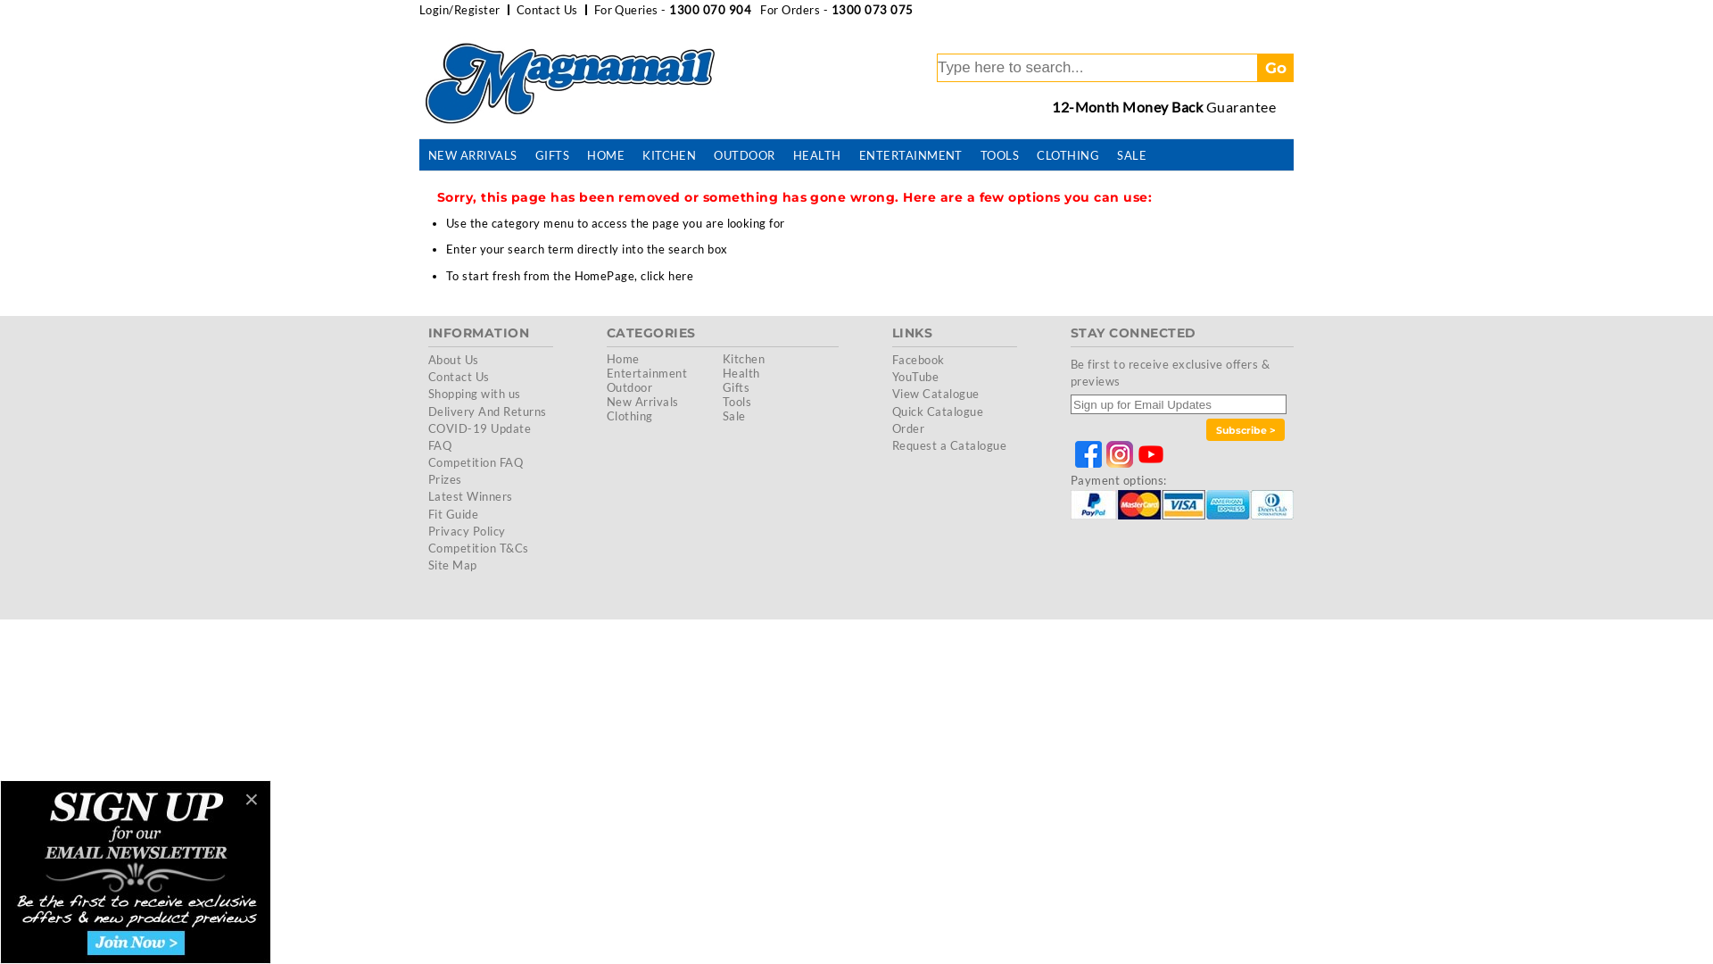 This screenshot has width=1713, height=964. What do you see at coordinates (1276, 68) in the screenshot?
I see `Go` at bounding box center [1276, 68].